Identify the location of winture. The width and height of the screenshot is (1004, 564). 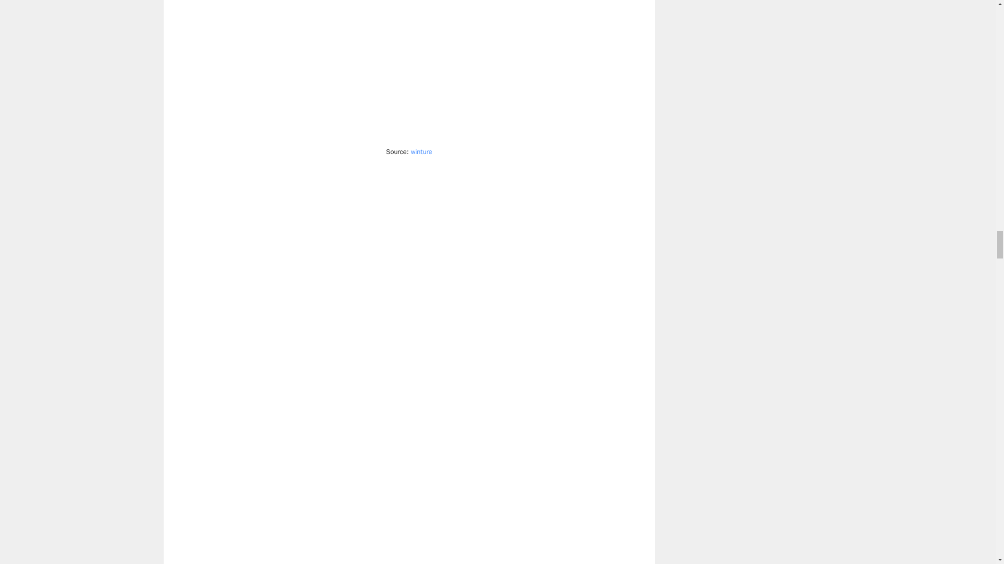
(421, 151).